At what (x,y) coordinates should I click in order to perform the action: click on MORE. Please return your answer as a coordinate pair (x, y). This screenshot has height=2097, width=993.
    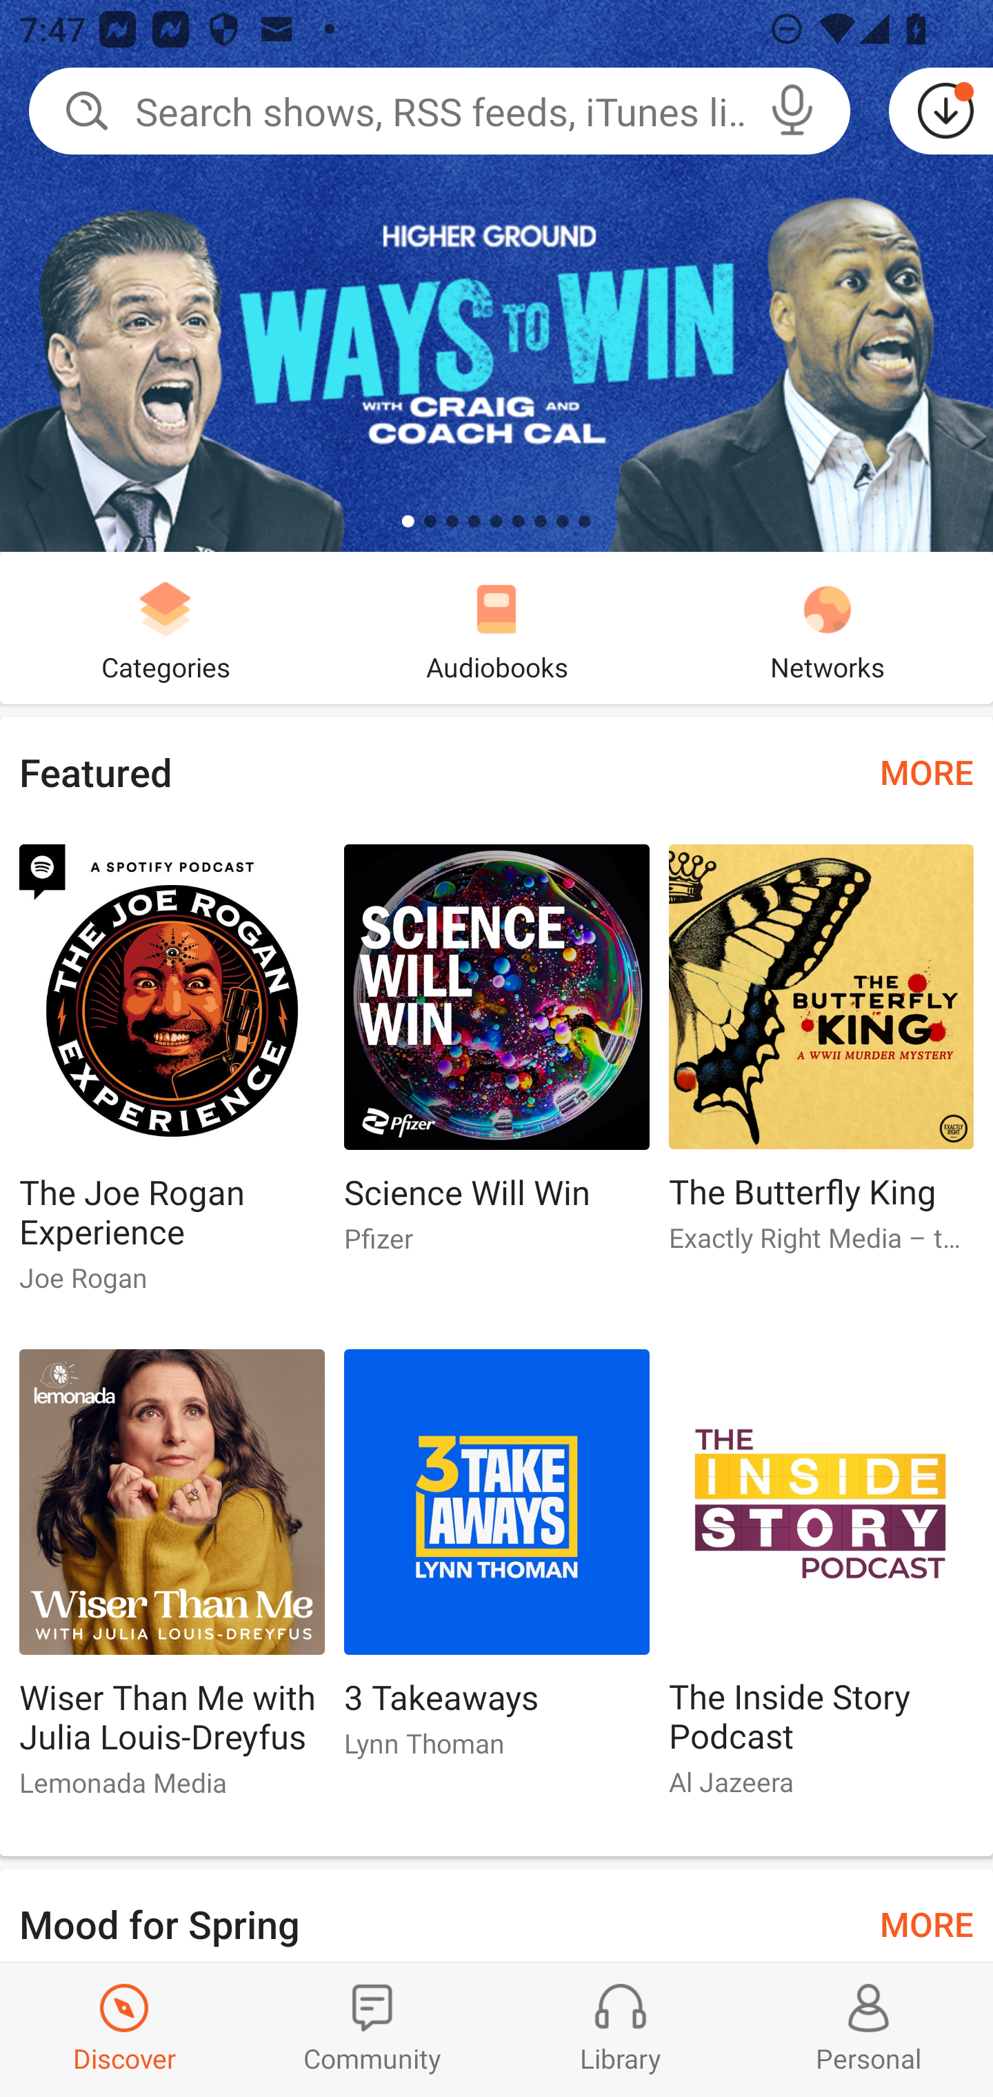
    Looking at the image, I should click on (927, 771).